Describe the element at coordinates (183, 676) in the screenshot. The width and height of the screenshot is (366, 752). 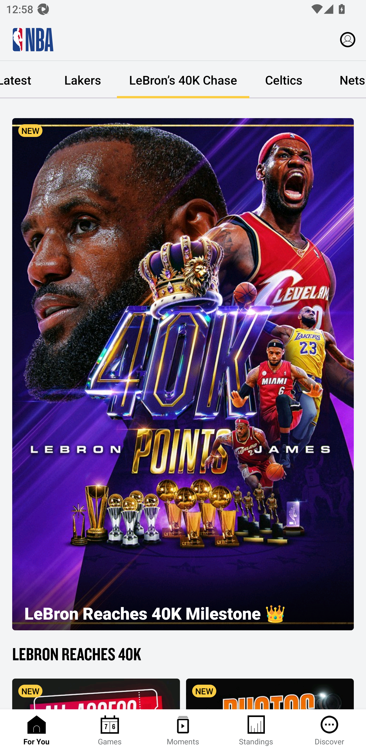
I see `LEBRON REACHES 40K NEW NEW` at that location.